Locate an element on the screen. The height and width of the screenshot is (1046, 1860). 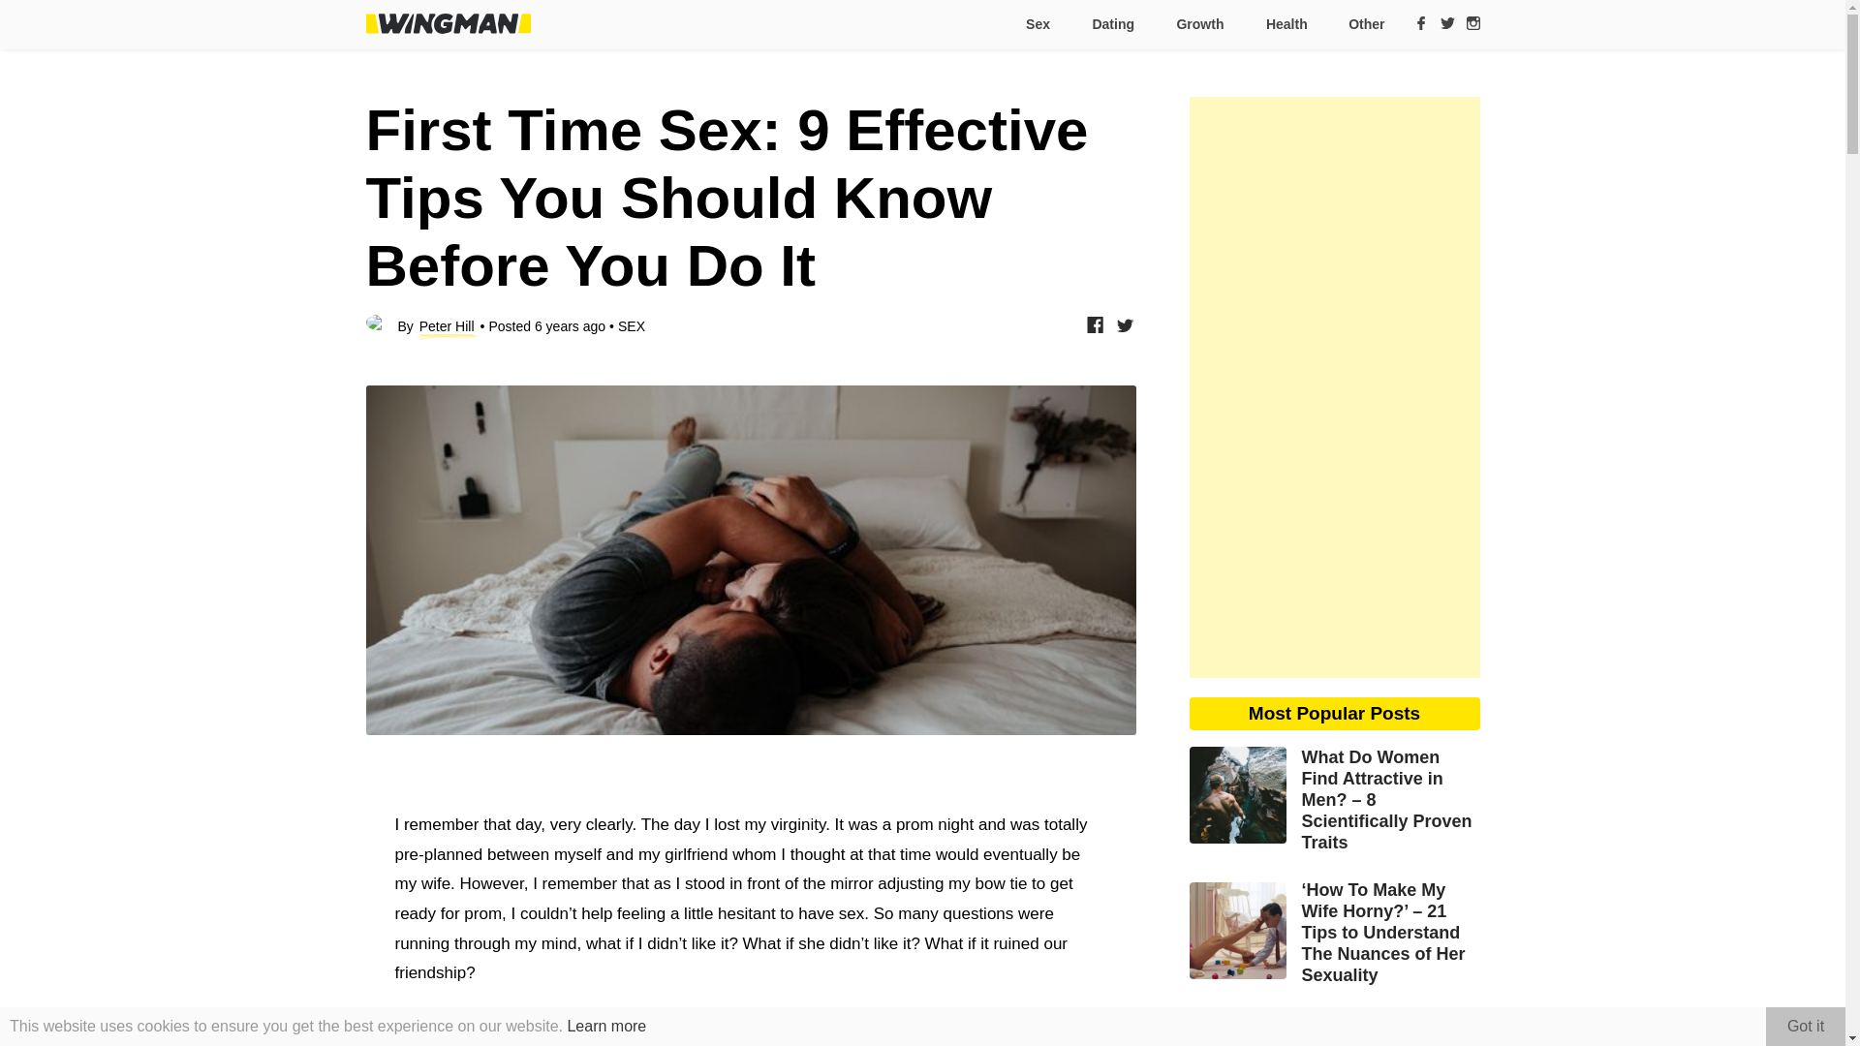
Health is located at coordinates (1285, 24).